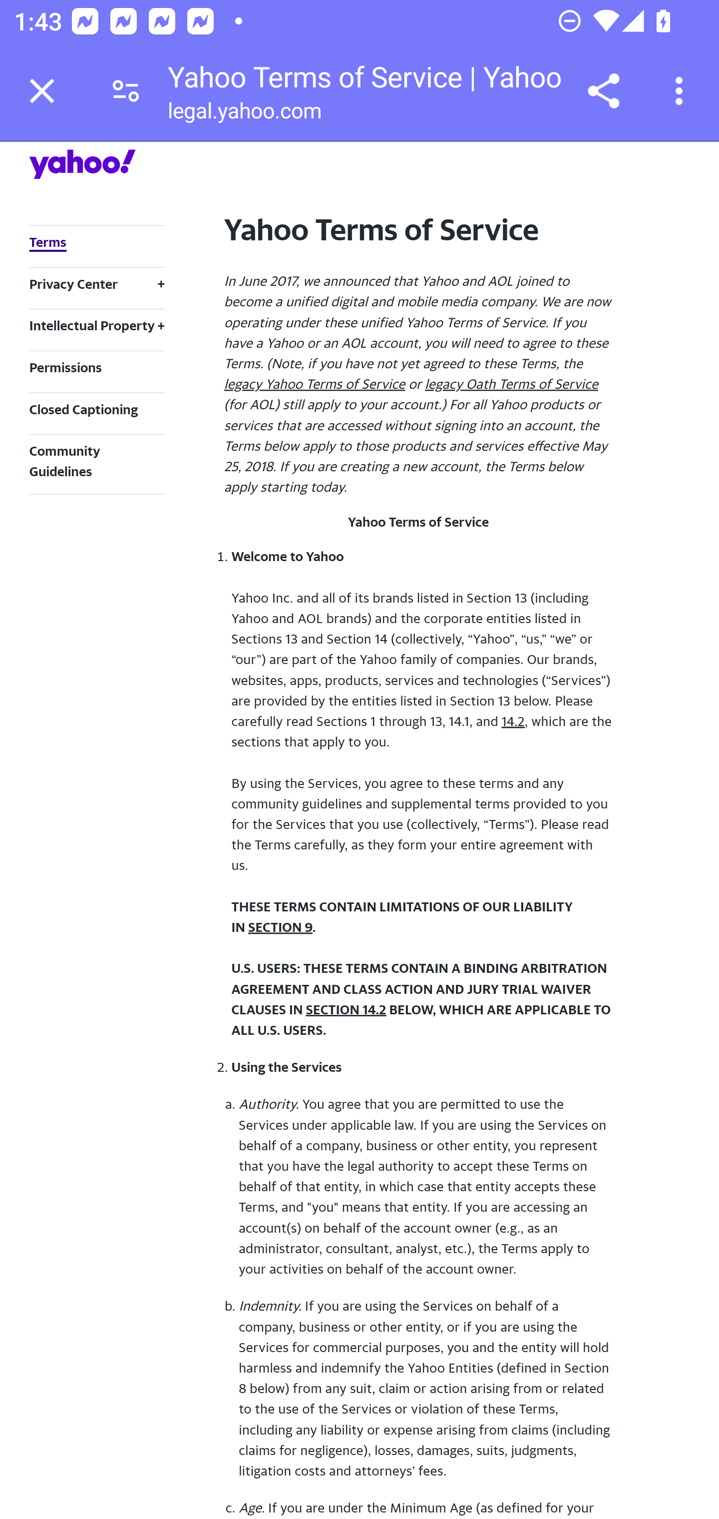  Describe the element at coordinates (82, 164) in the screenshot. I see `Yahoo logo` at that location.